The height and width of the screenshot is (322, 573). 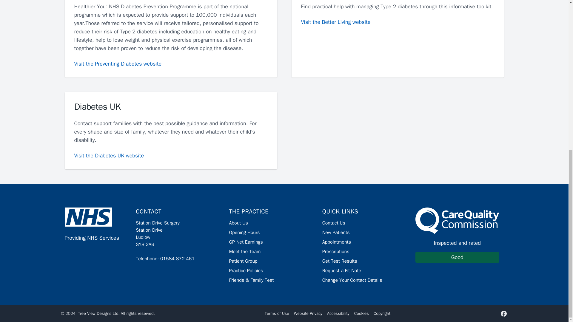 What do you see at coordinates (244, 233) in the screenshot?
I see `Opening Hours` at bounding box center [244, 233].